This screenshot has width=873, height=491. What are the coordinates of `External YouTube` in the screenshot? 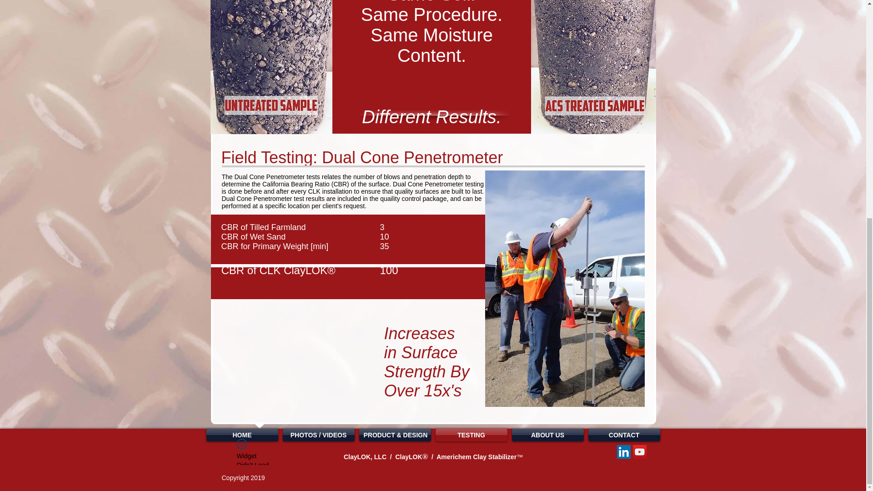 It's located at (295, 364).